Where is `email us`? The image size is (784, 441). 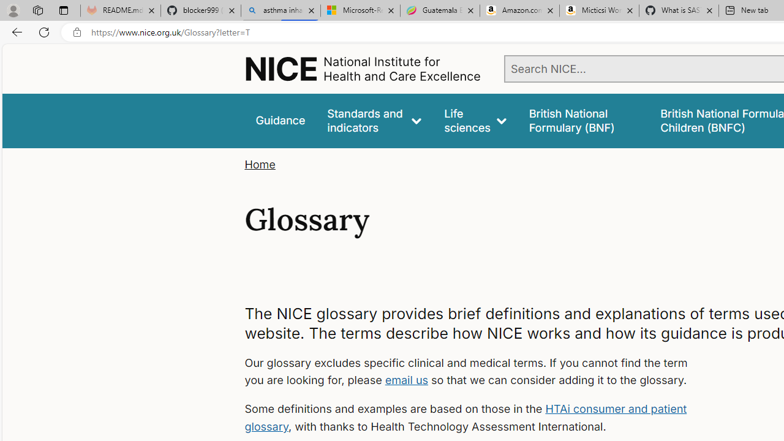 email us is located at coordinates (407, 380).